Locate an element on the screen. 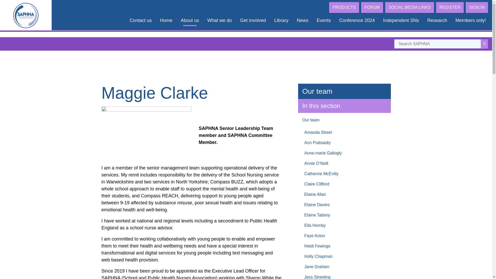 This screenshot has height=279, width=496. SOCIAL MEDIA LINKS is located at coordinates (410, 7).